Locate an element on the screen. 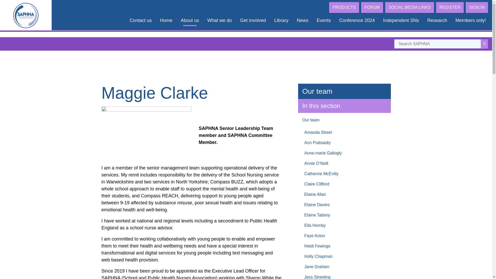 This screenshot has height=279, width=496. SOCIAL MEDIA LINKS is located at coordinates (410, 7).